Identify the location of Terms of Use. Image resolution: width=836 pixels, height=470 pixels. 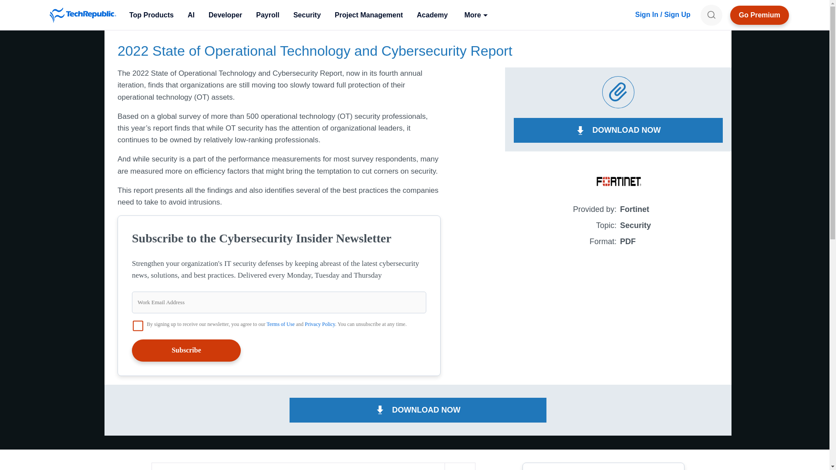
(280, 324).